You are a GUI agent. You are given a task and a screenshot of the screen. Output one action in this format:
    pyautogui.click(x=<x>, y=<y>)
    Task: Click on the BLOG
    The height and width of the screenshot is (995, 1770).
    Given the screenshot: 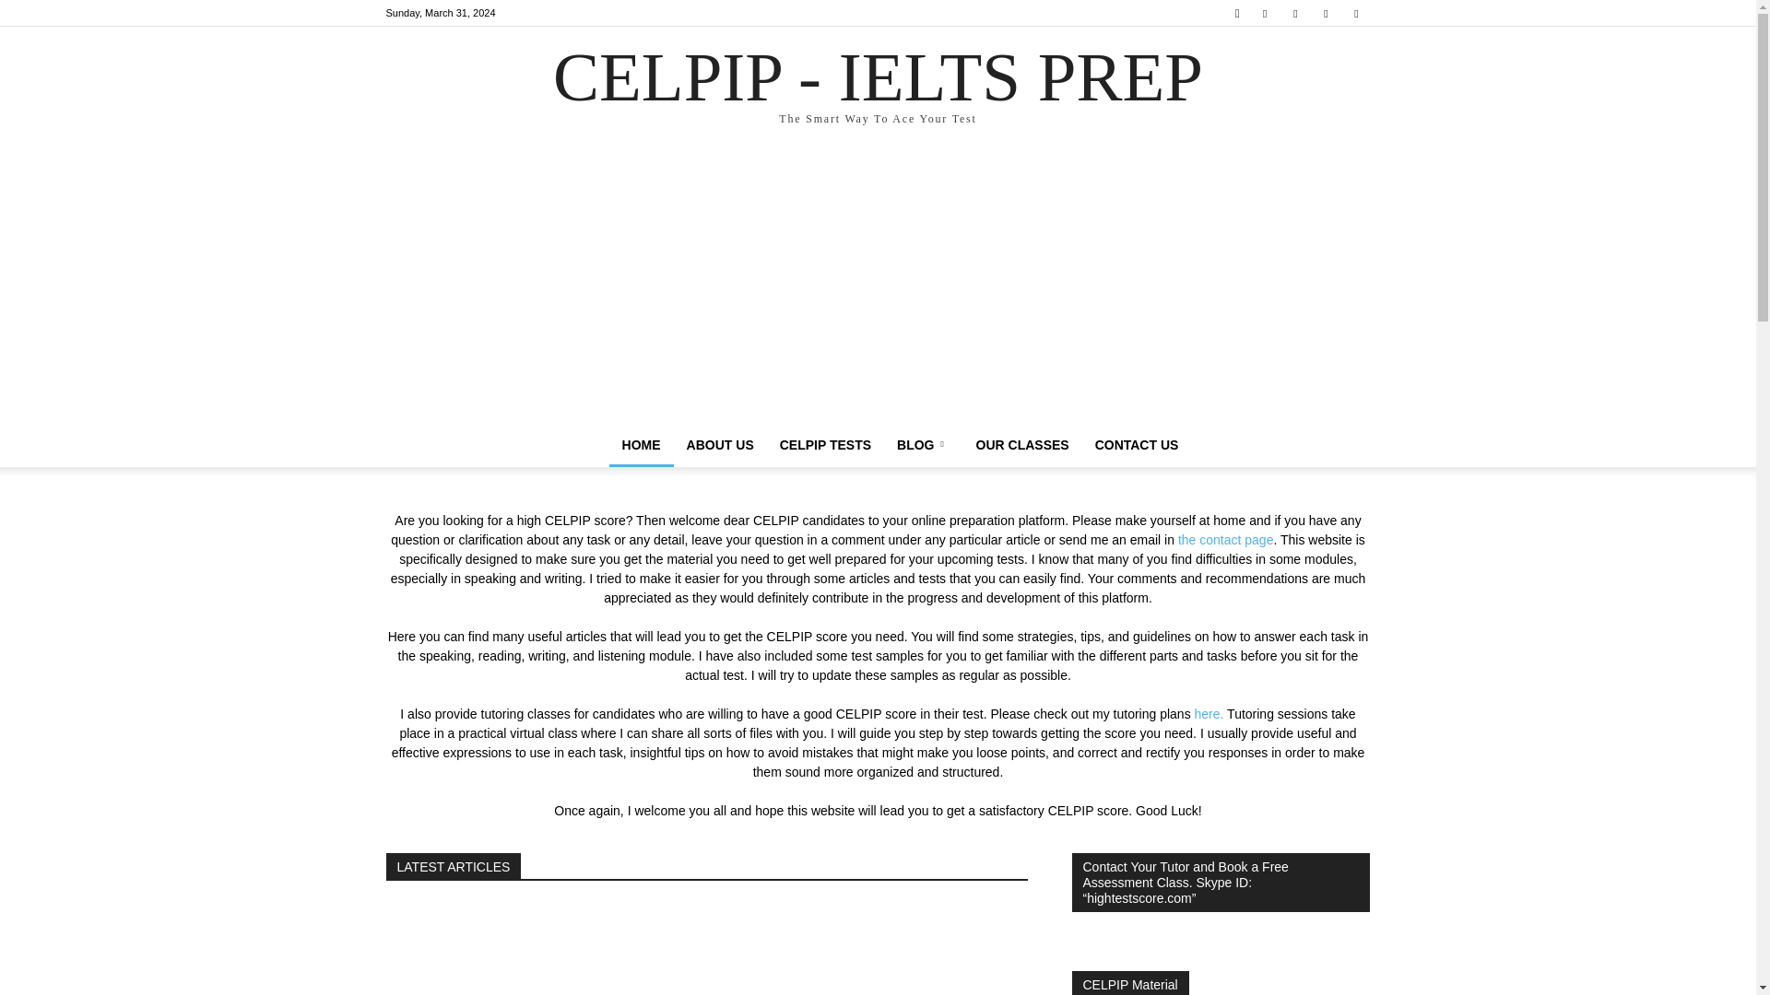 What is the action you would take?
    pyautogui.click(x=878, y=88)
    